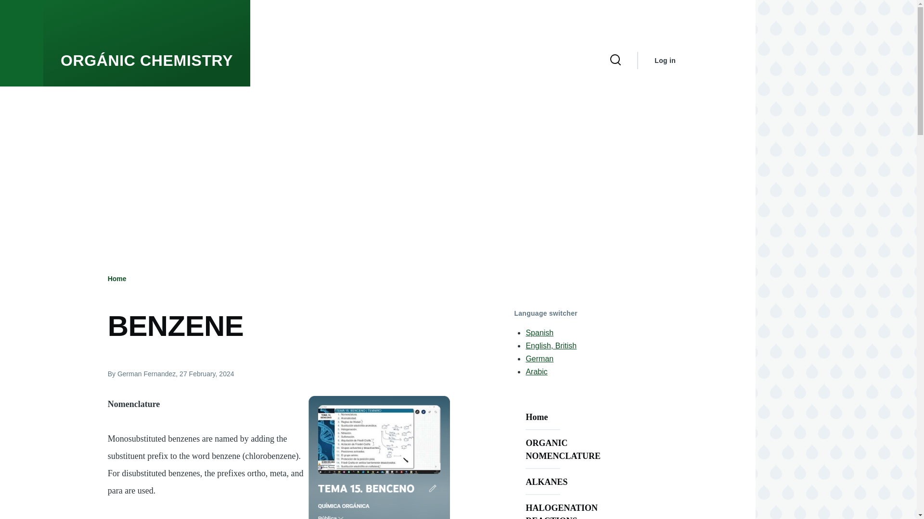  What do you see at coordinates (539, 333) in the screenshot?
I see `Spanish` at bounding box center [539, 333].